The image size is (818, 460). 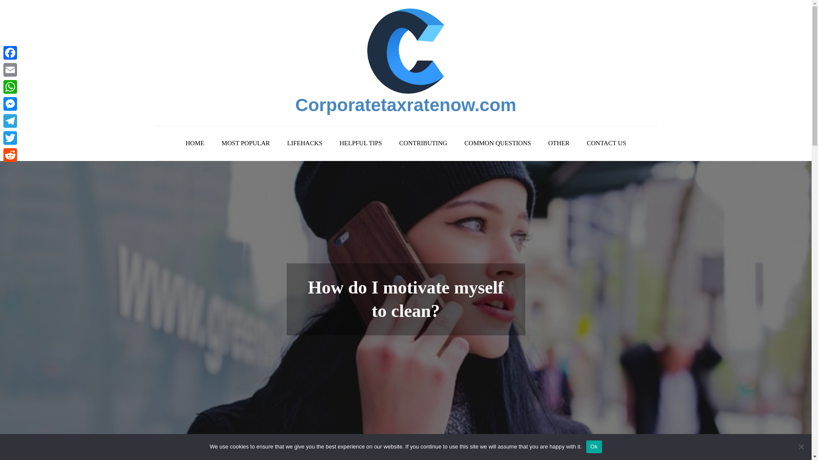 What do you see at coordinates (10, 138) in the screenshot?
I see `Twitter` at bounding box center [10, 138].